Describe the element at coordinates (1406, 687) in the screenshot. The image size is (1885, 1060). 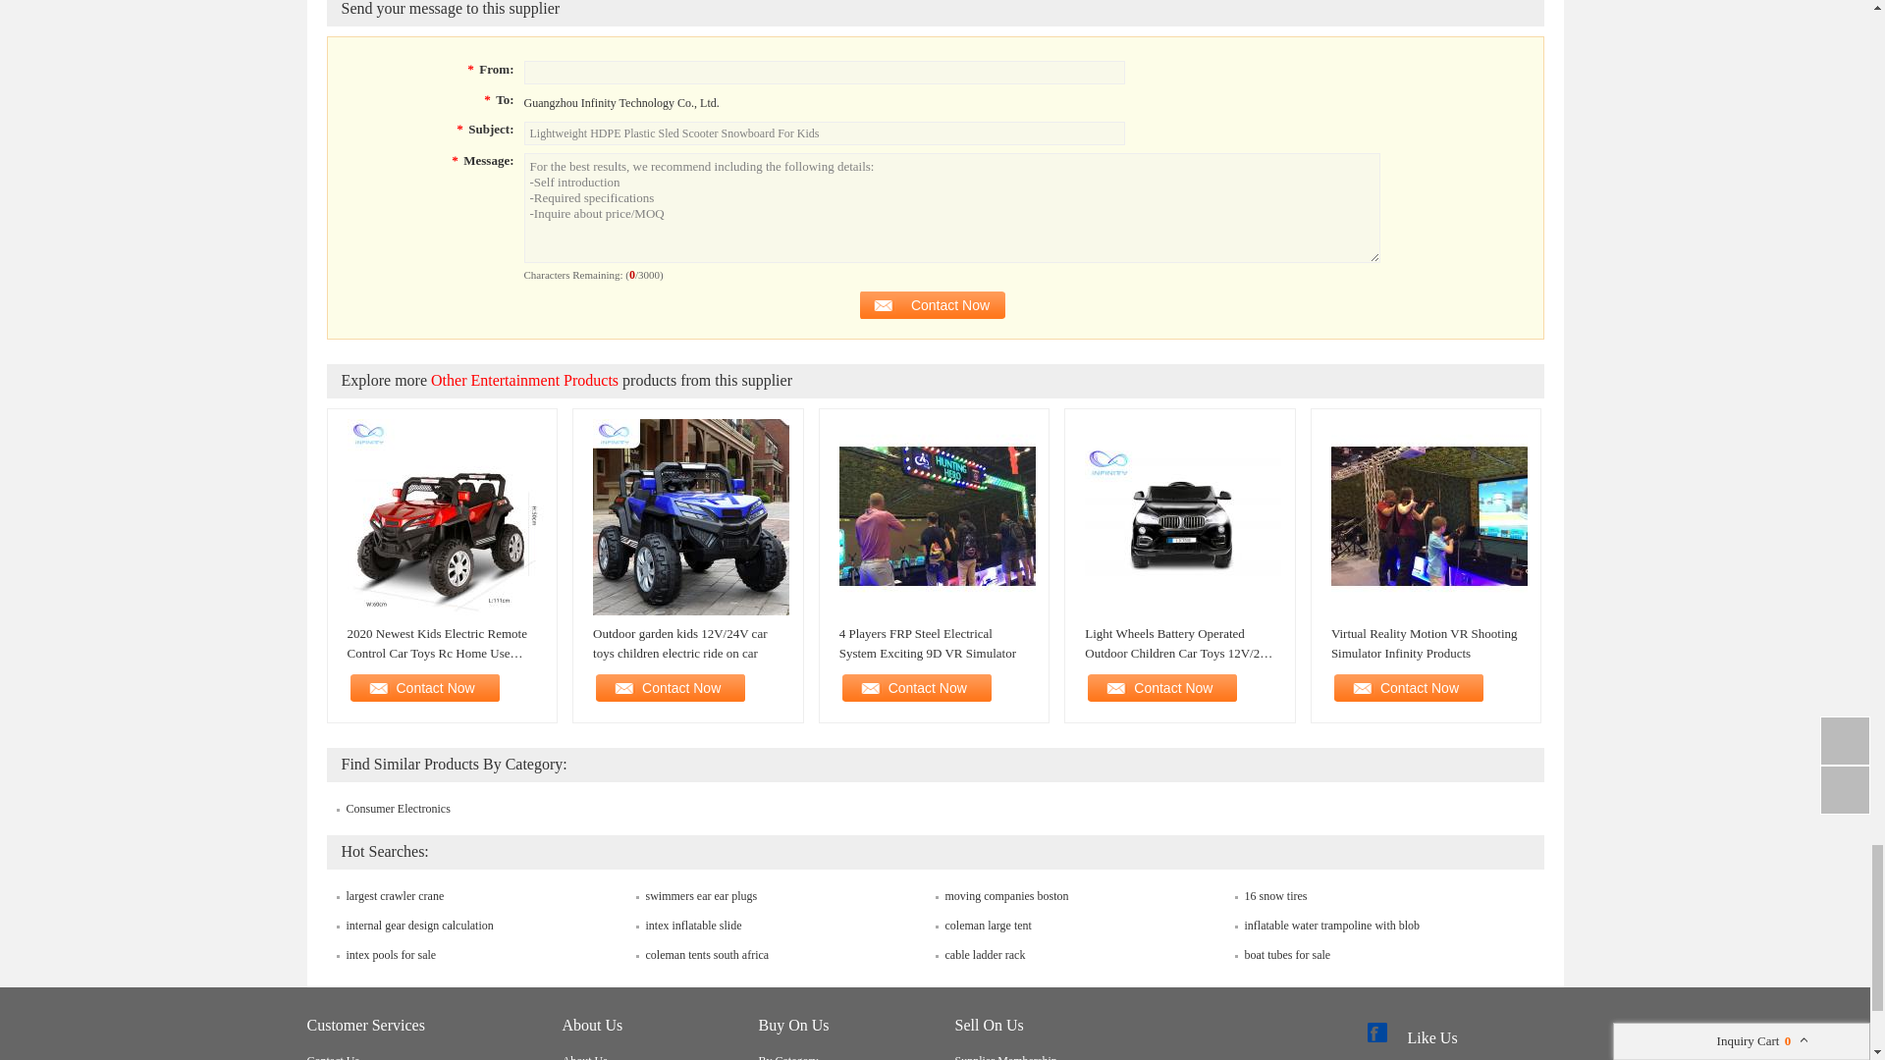
I see `Contact Now` at that location.